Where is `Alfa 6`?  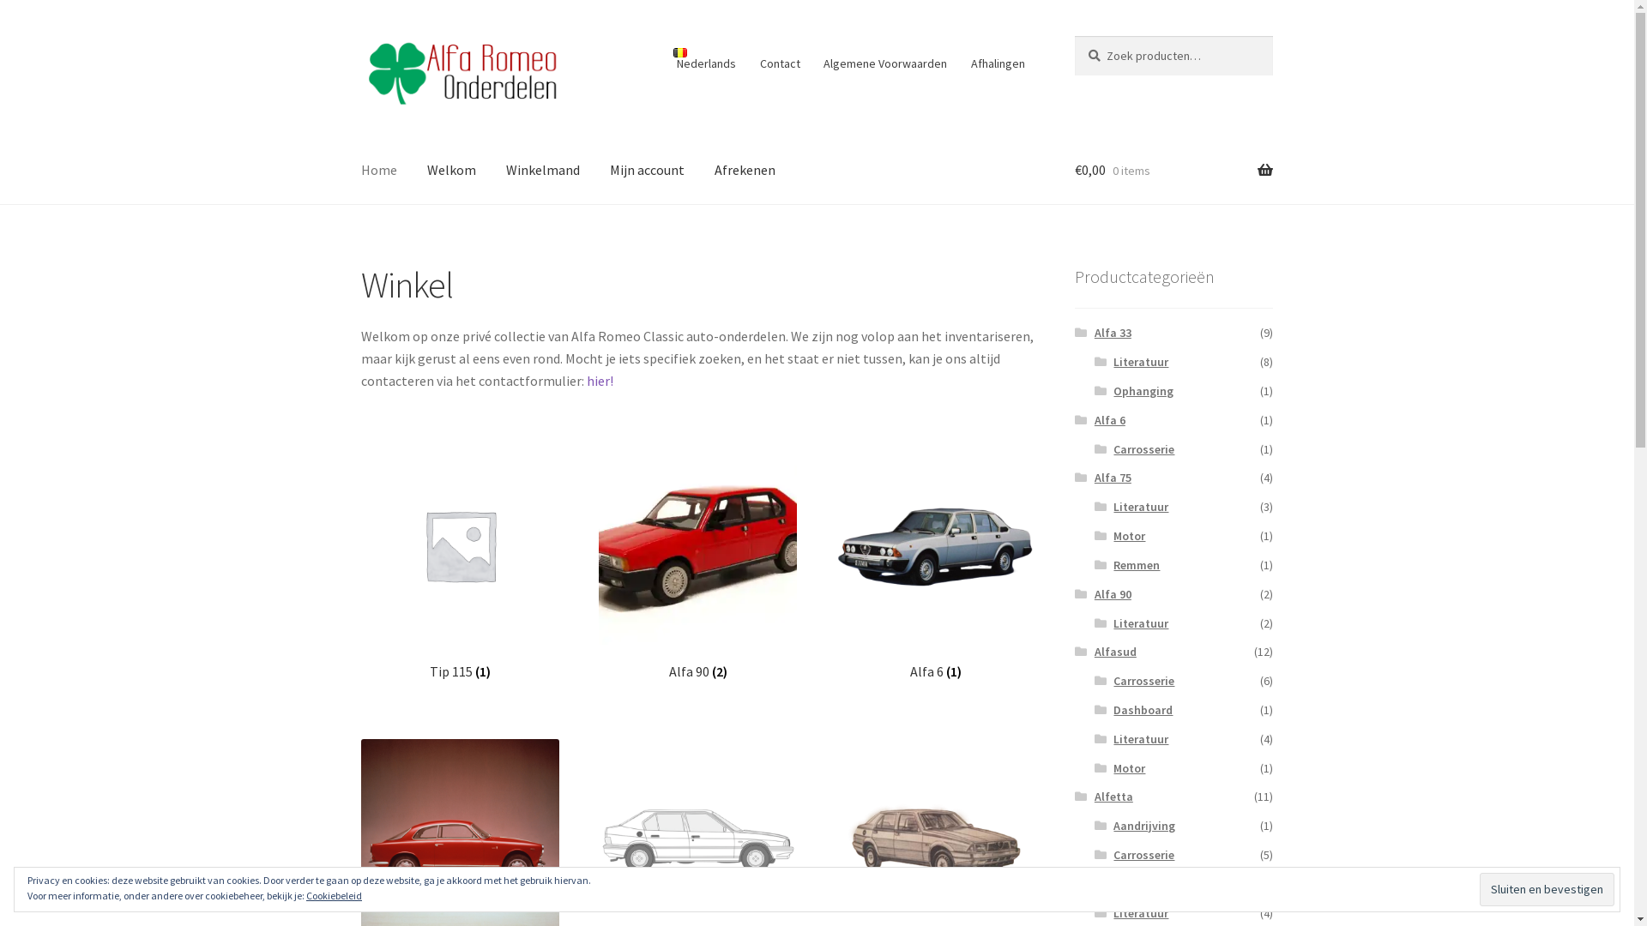 Alfa 6 is located at coordinates (1110, 420).